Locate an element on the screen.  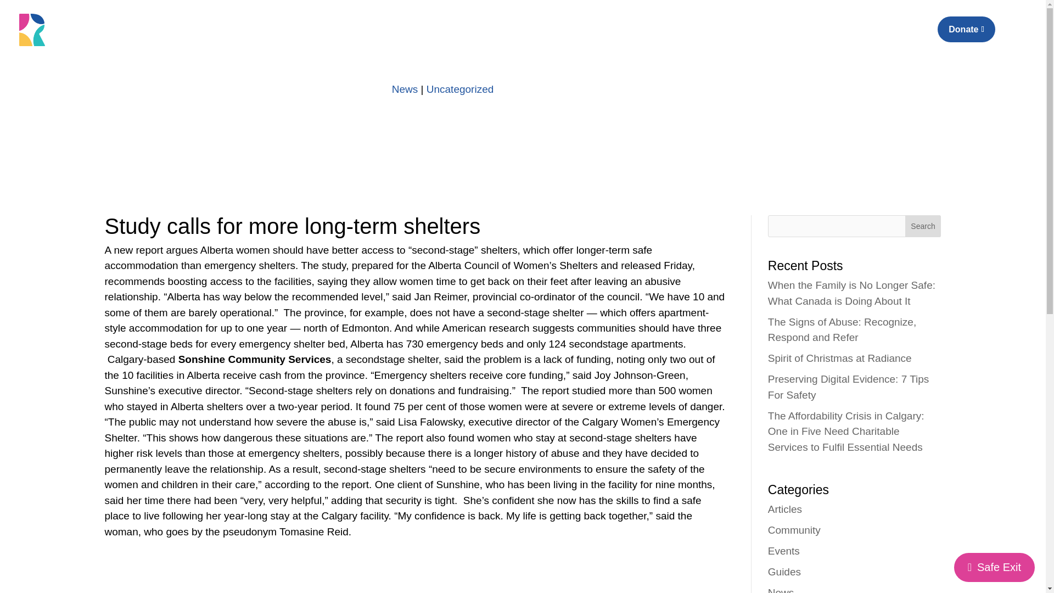
Guides is located at coordinates (784, 571).